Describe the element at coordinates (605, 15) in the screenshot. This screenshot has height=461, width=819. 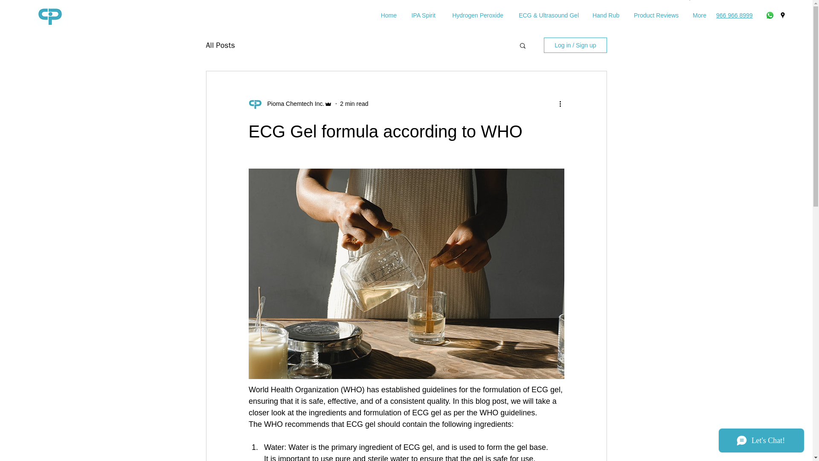
I see `Hand Rub` at that location.